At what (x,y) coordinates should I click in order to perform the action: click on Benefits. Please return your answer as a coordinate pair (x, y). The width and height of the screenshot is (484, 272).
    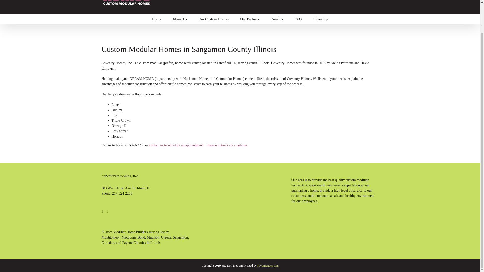
    Looking at the image, I should click on (277, 19).